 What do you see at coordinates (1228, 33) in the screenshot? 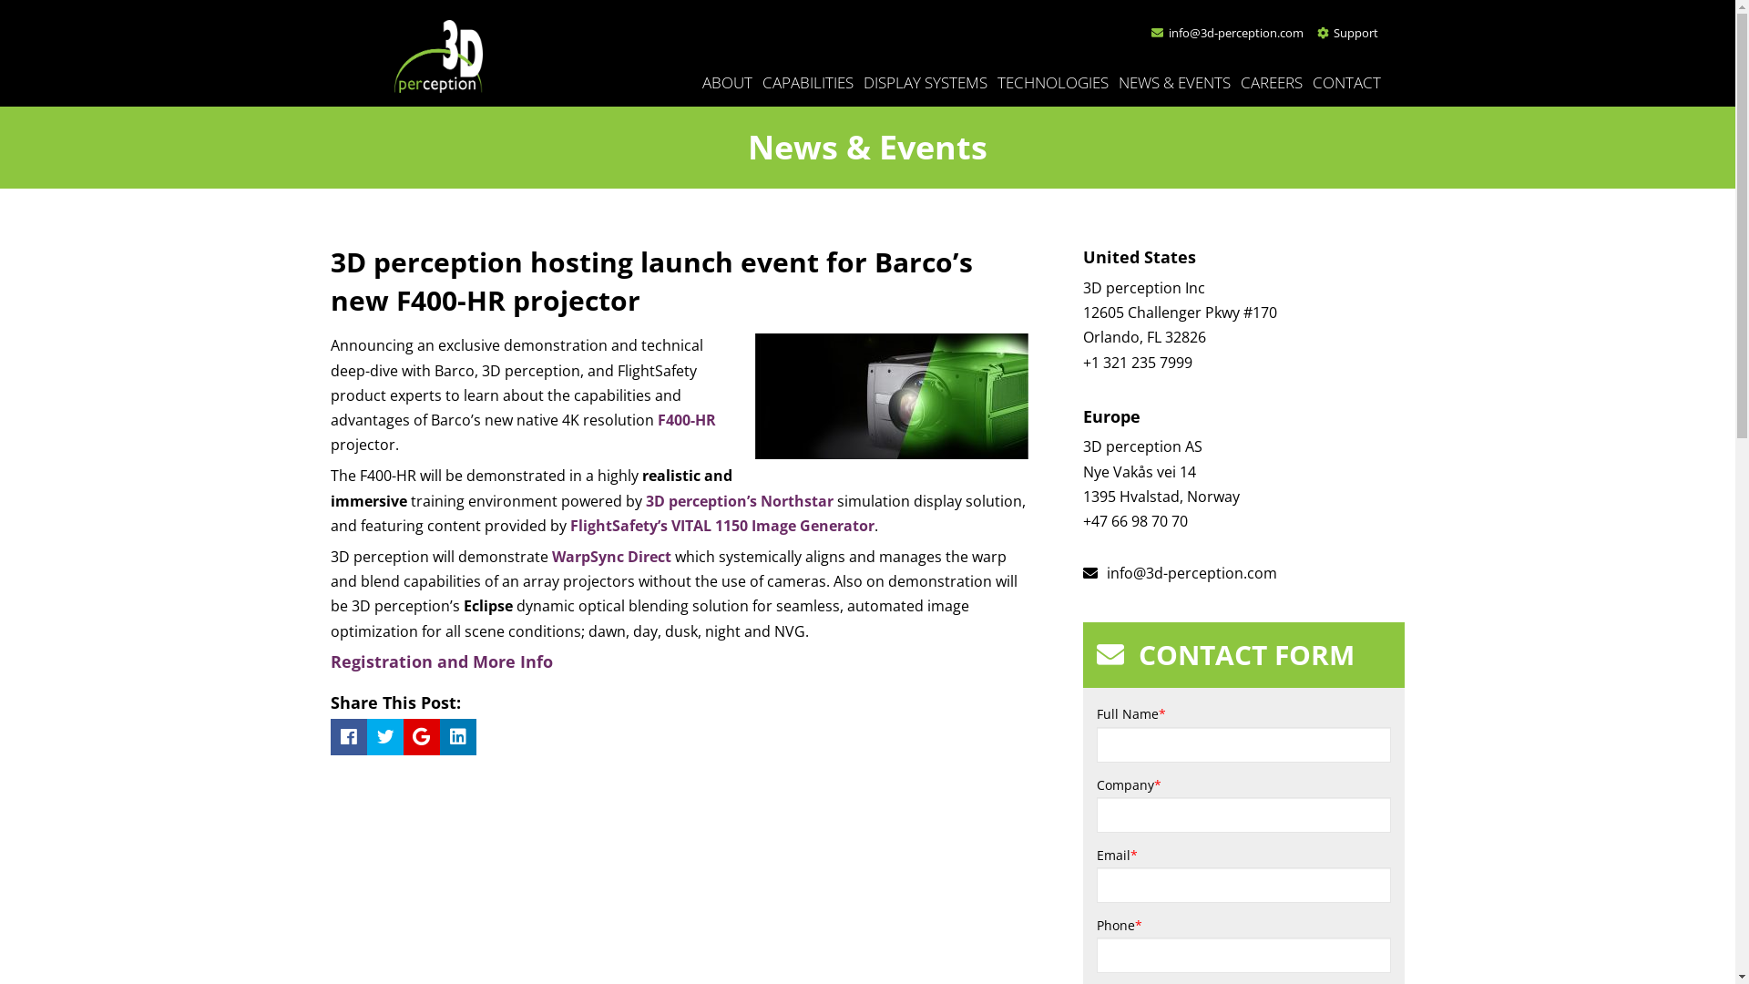
I see `  info@3d-perception.com` at bounding box center [1228, 33].